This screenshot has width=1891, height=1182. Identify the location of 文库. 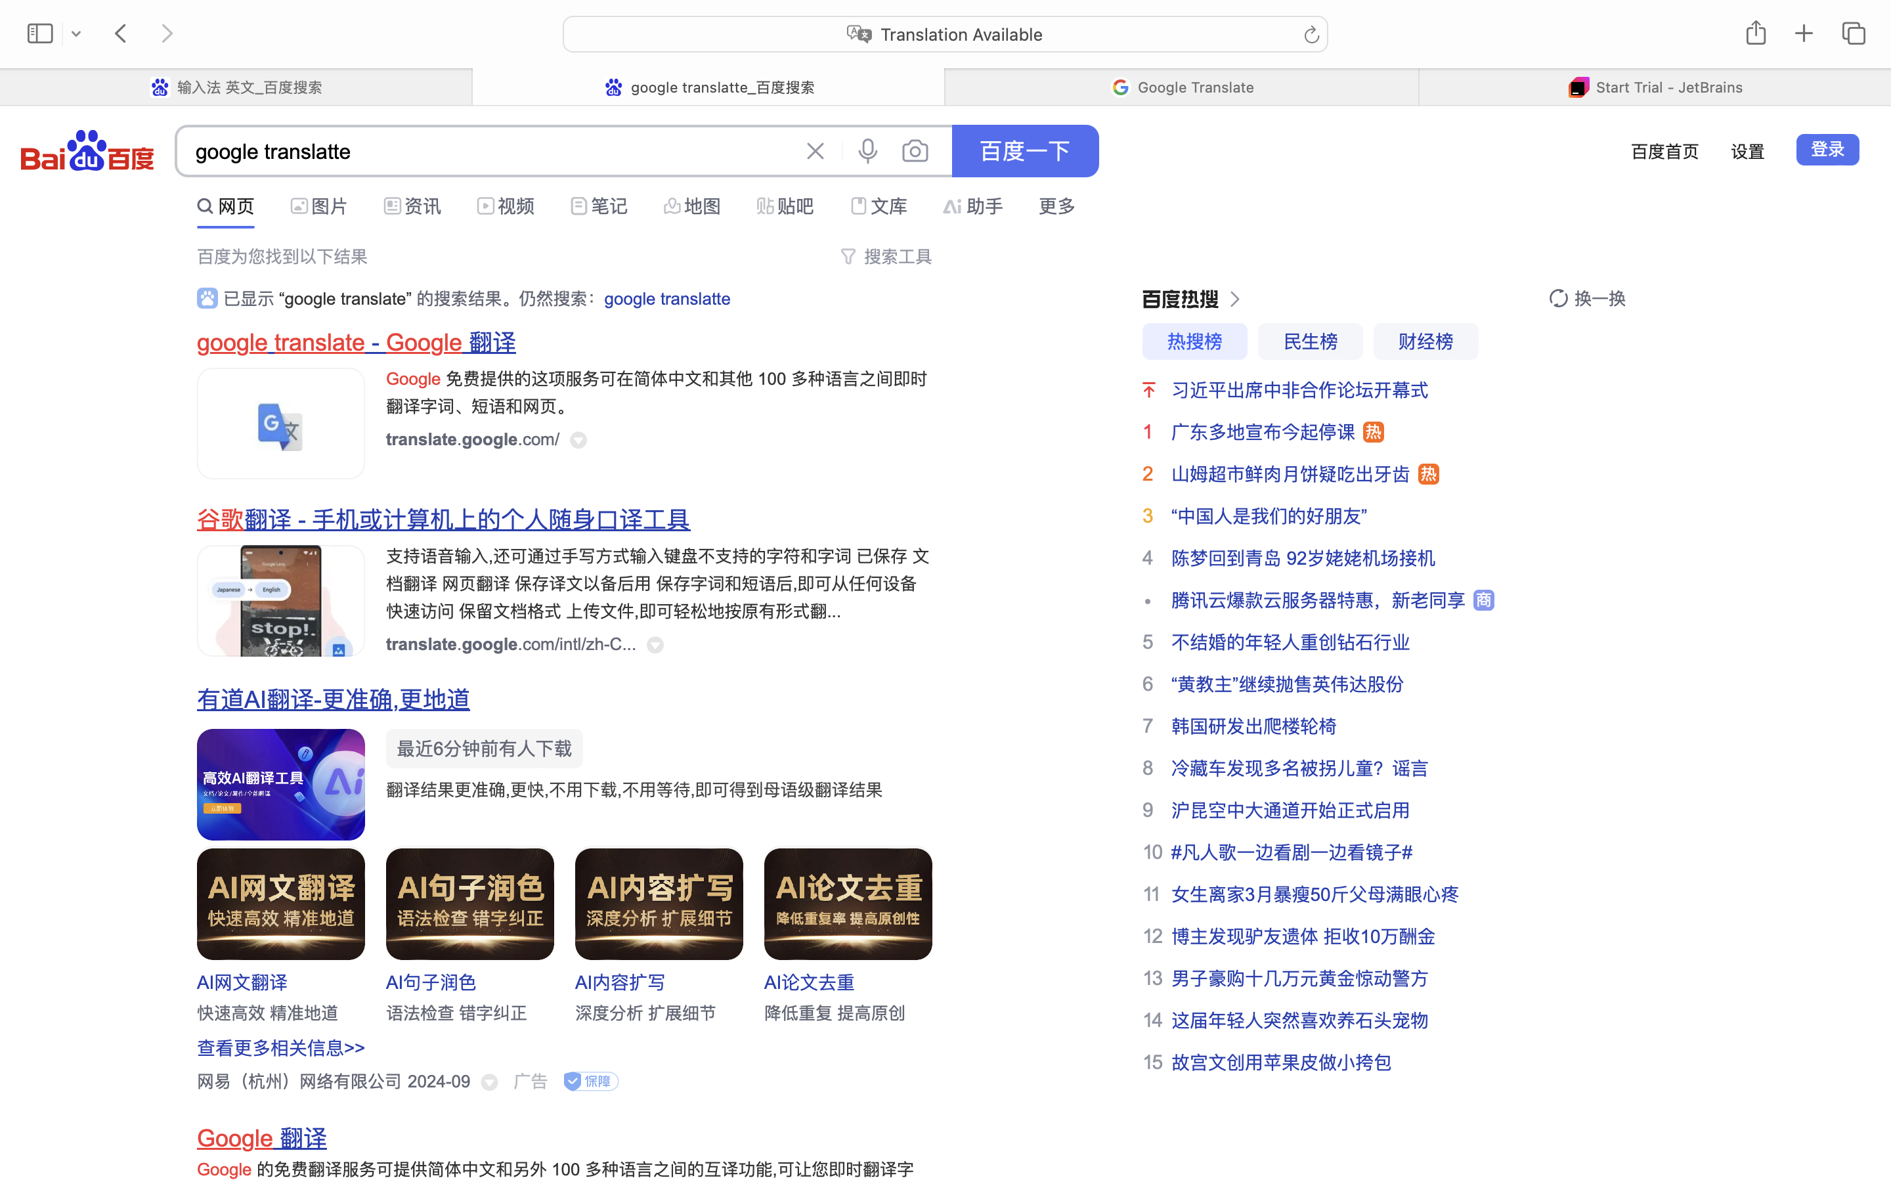
(889, 206).